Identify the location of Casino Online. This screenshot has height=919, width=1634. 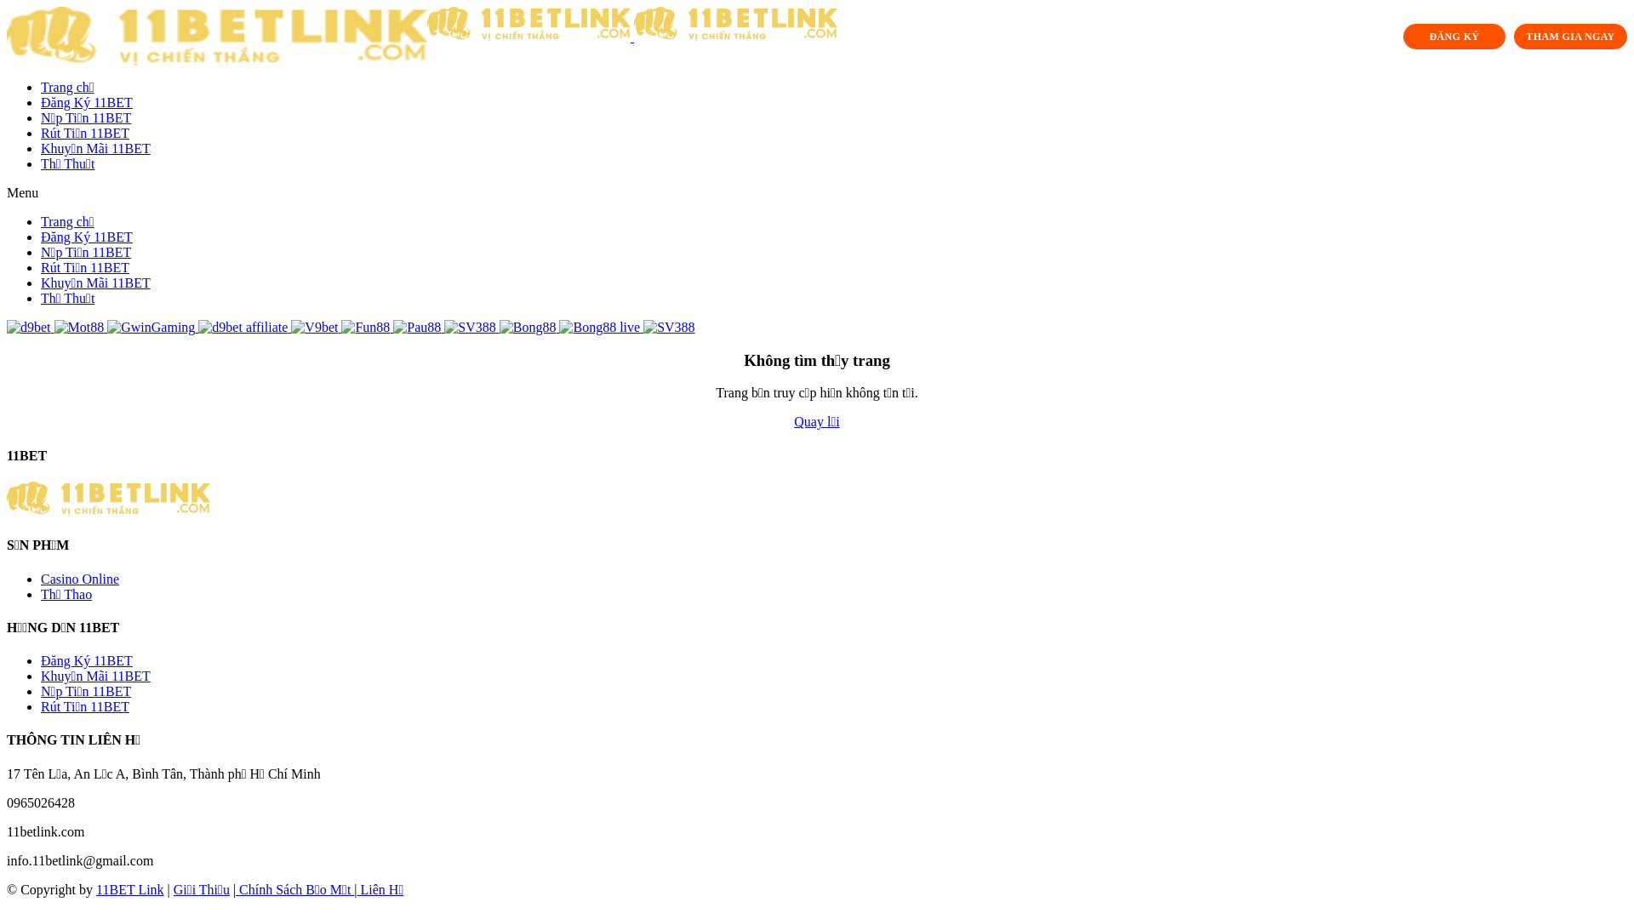
(80, 579).